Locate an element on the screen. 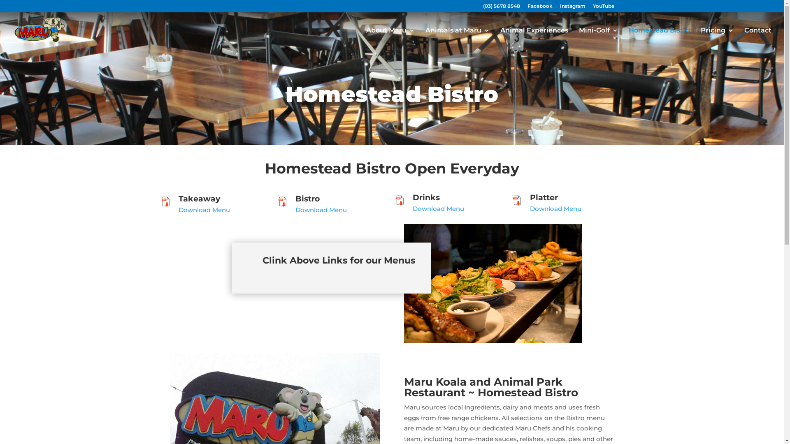 The image size is (790, 444). Download Menu is located at coordinates (204, 210).